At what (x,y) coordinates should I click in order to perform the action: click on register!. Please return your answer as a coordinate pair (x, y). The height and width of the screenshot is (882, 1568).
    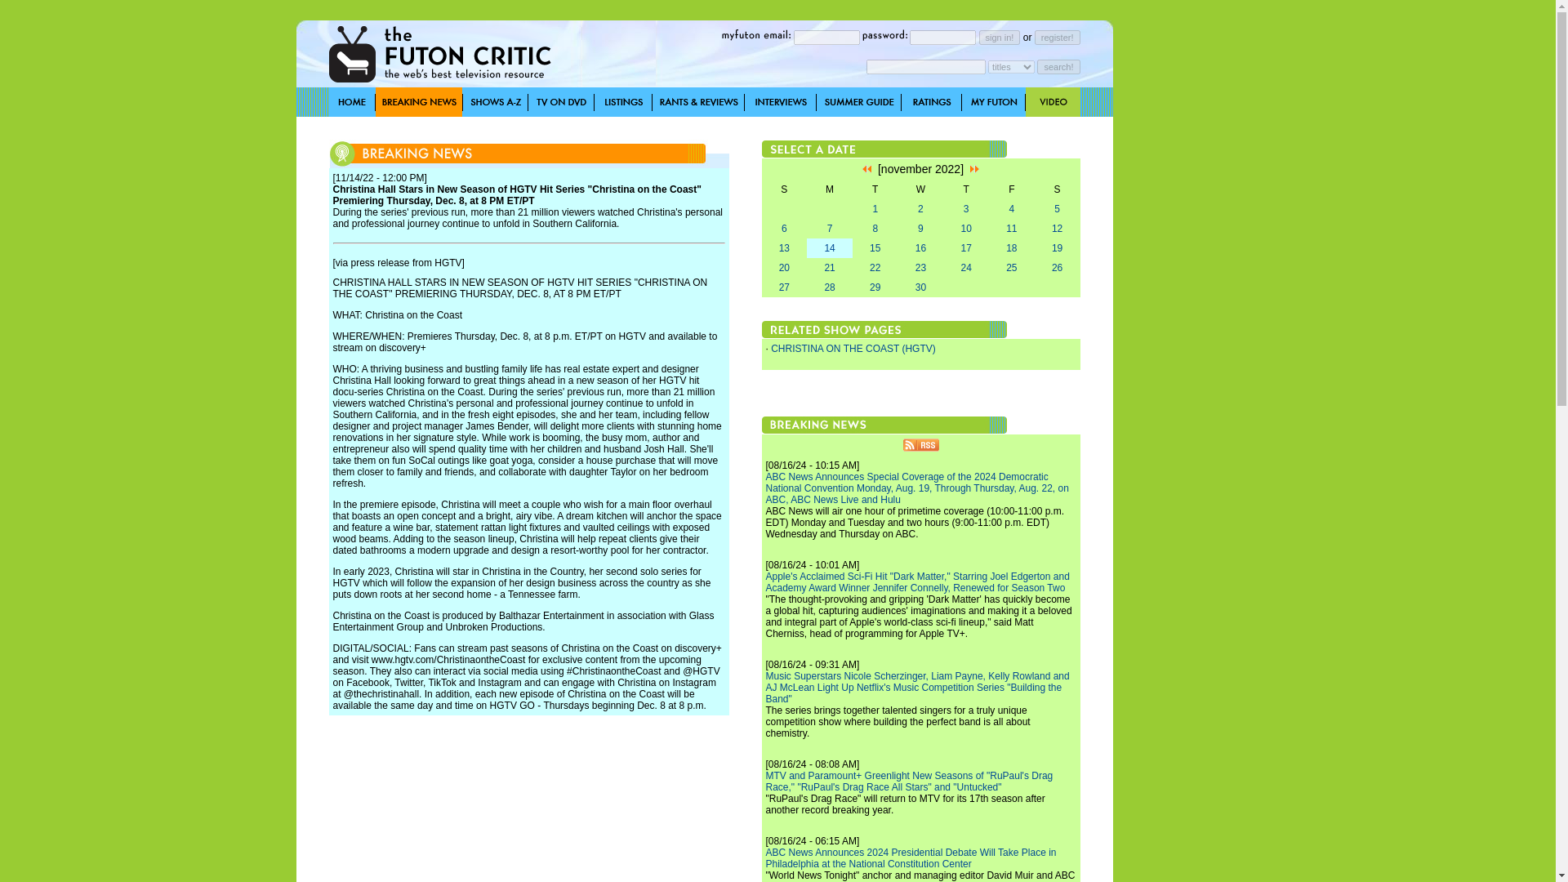
    Looking at the image, I should click on (1057, 36).